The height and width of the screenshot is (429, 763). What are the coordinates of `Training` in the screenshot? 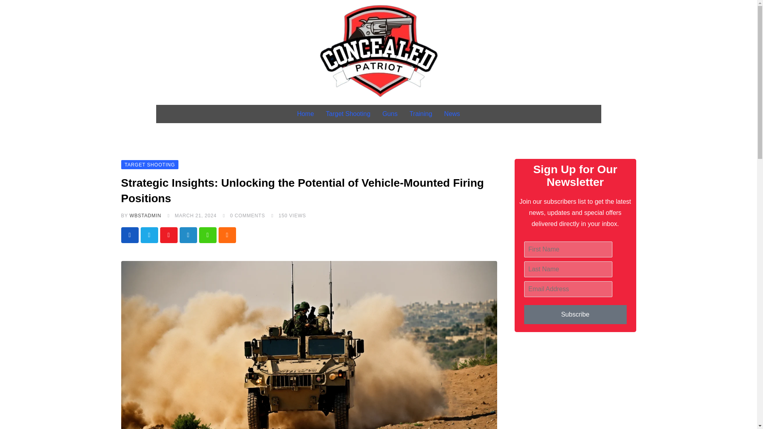 It's located at (420, 114).